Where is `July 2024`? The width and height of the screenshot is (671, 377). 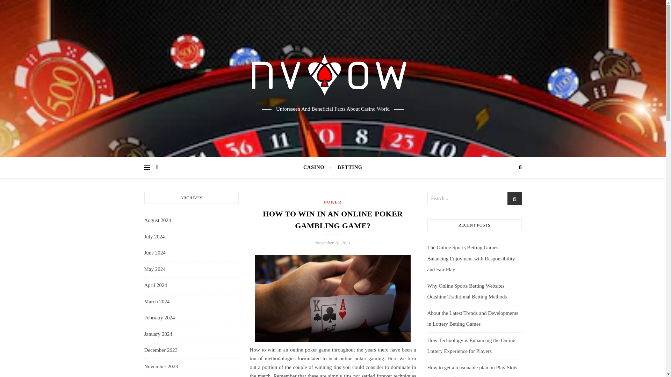
July 2024 is located at coordinates (154, 237).